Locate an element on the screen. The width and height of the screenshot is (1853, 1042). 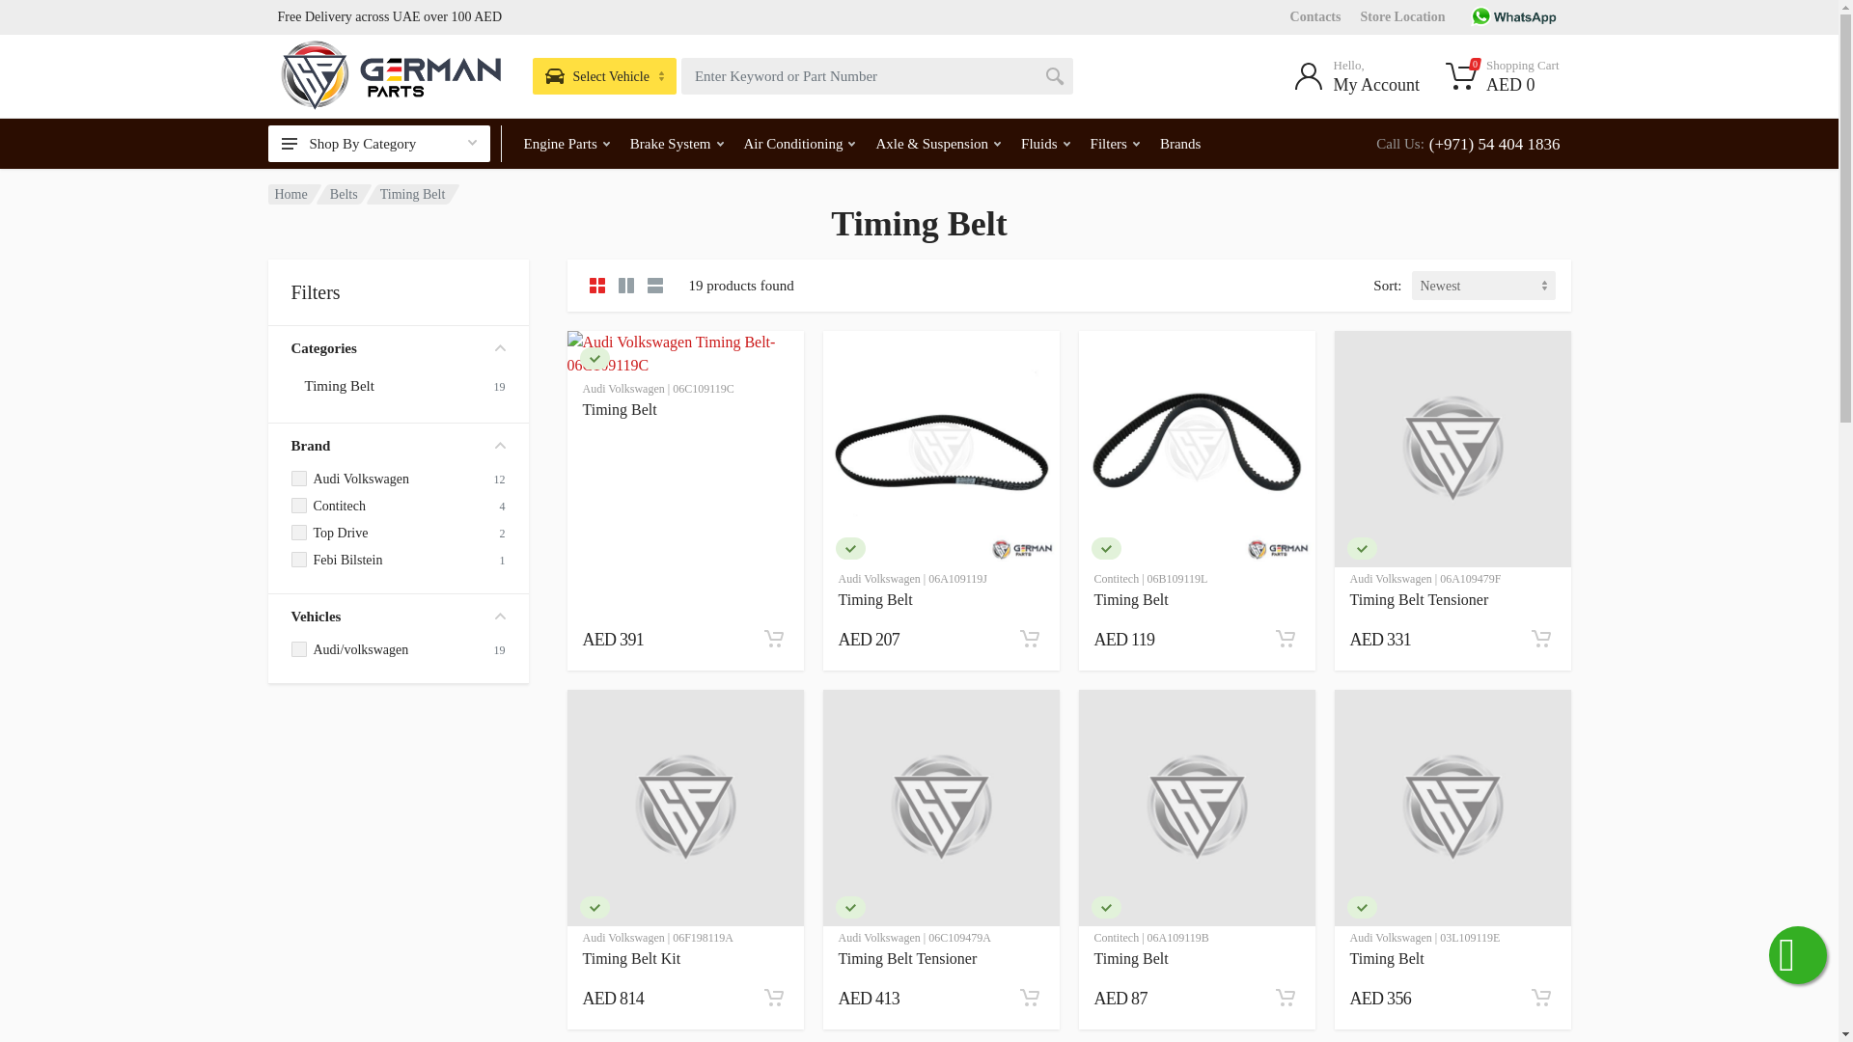
06B109119L is located at coordinates (1106, 548).